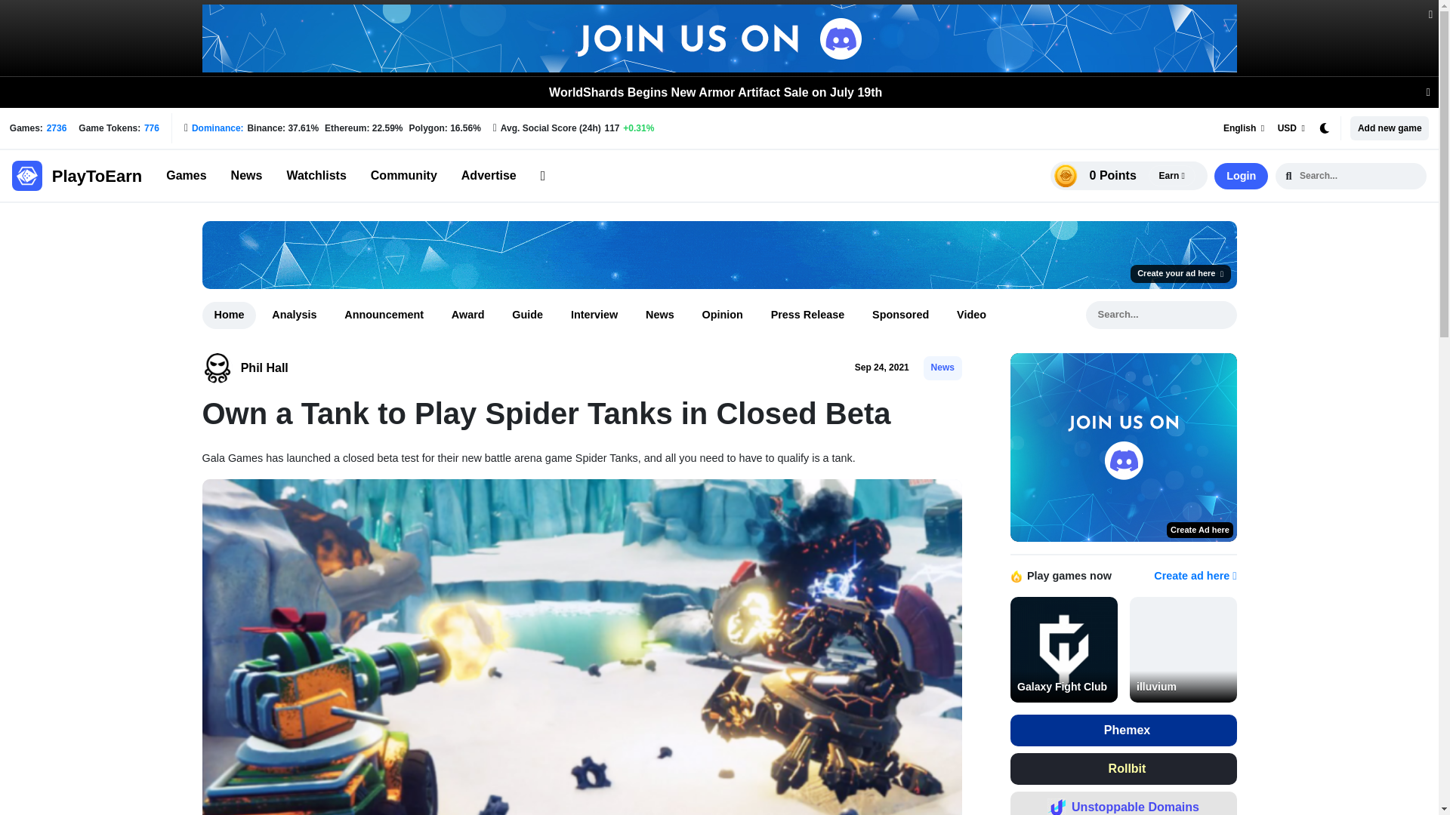 The image size is (1450, 815). I want to click on News, so click(246, 176).